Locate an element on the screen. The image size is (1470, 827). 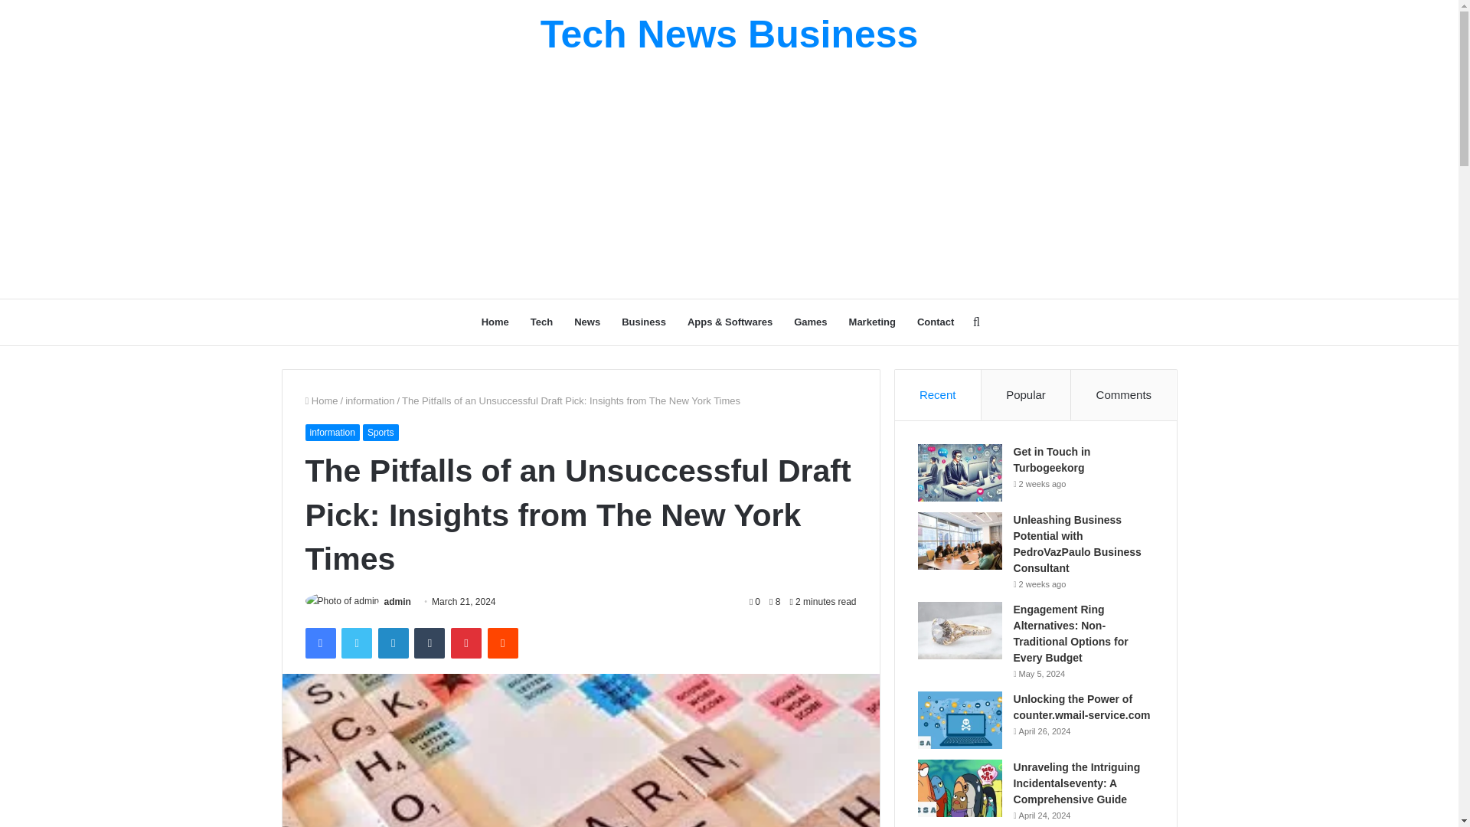
admin is located at coordinates (397, 601).